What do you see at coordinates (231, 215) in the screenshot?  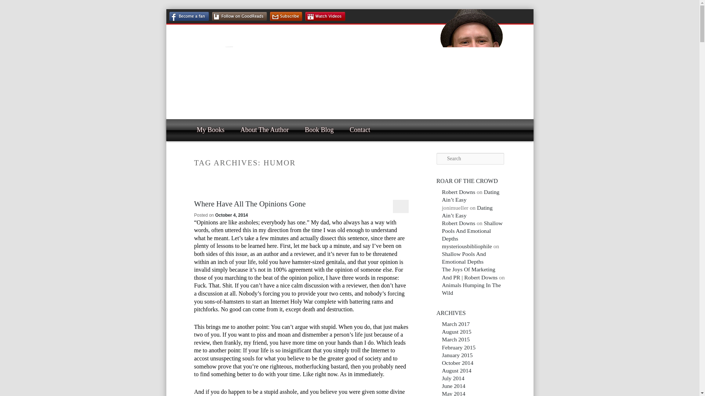 I see `October 4, 2014` at bounding box center [231, 215].